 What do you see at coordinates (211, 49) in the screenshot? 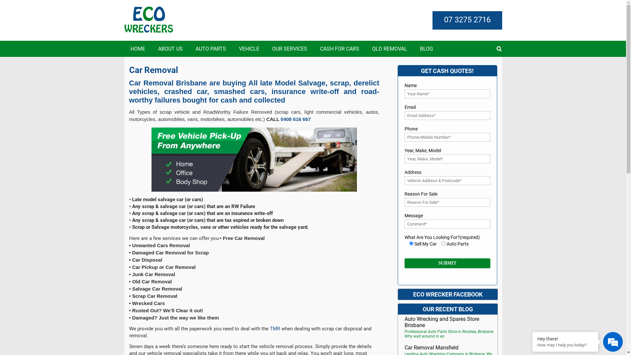
I see `AUTO PARTS` at bounding box center [211, 49].